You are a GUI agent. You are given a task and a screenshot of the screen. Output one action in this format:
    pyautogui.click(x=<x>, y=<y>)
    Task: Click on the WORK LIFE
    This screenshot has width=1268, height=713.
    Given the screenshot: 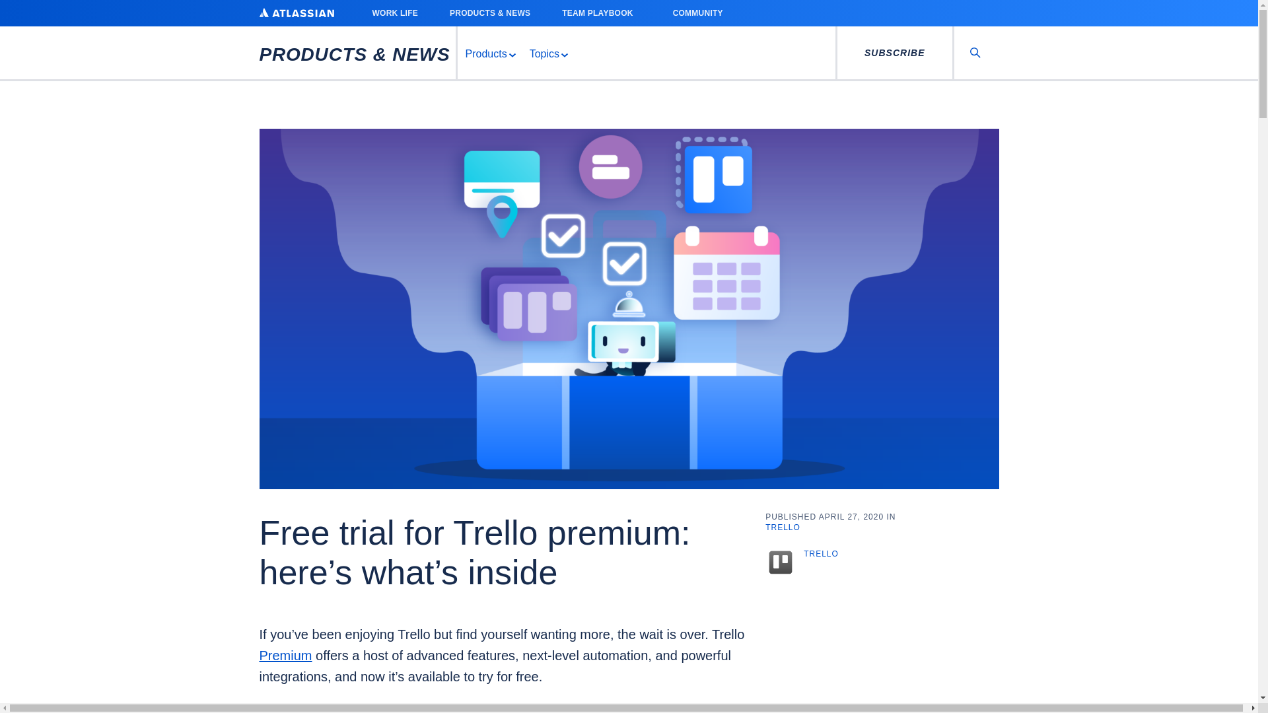 What is the action you would take?
    pyautogui.click(x=395, y=13)
    